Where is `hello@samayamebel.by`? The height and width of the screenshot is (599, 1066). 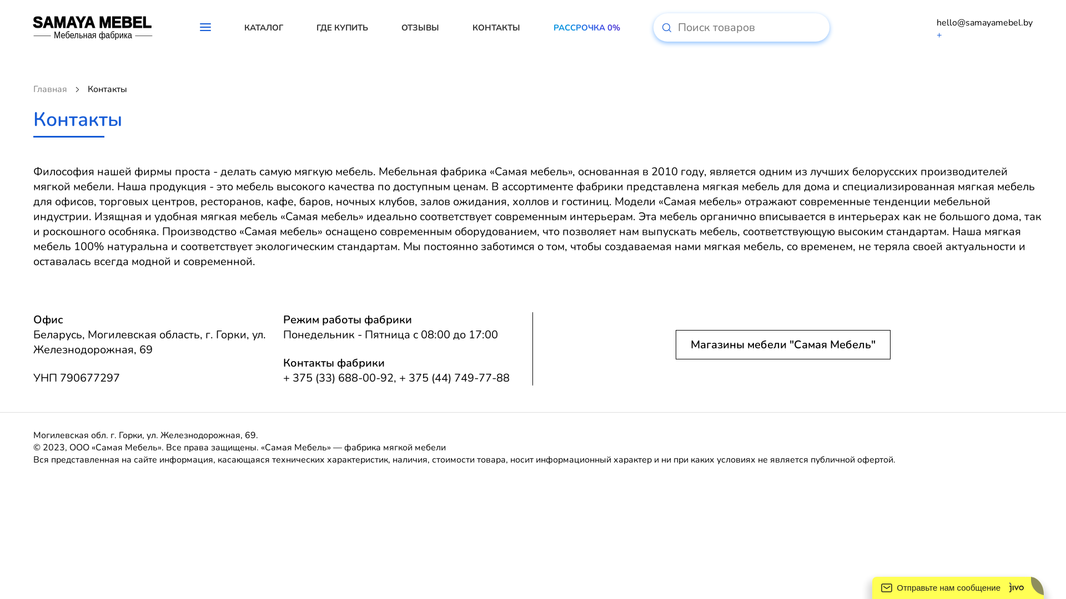 hello@samayamebel.by is located at coordinates (985, 23).